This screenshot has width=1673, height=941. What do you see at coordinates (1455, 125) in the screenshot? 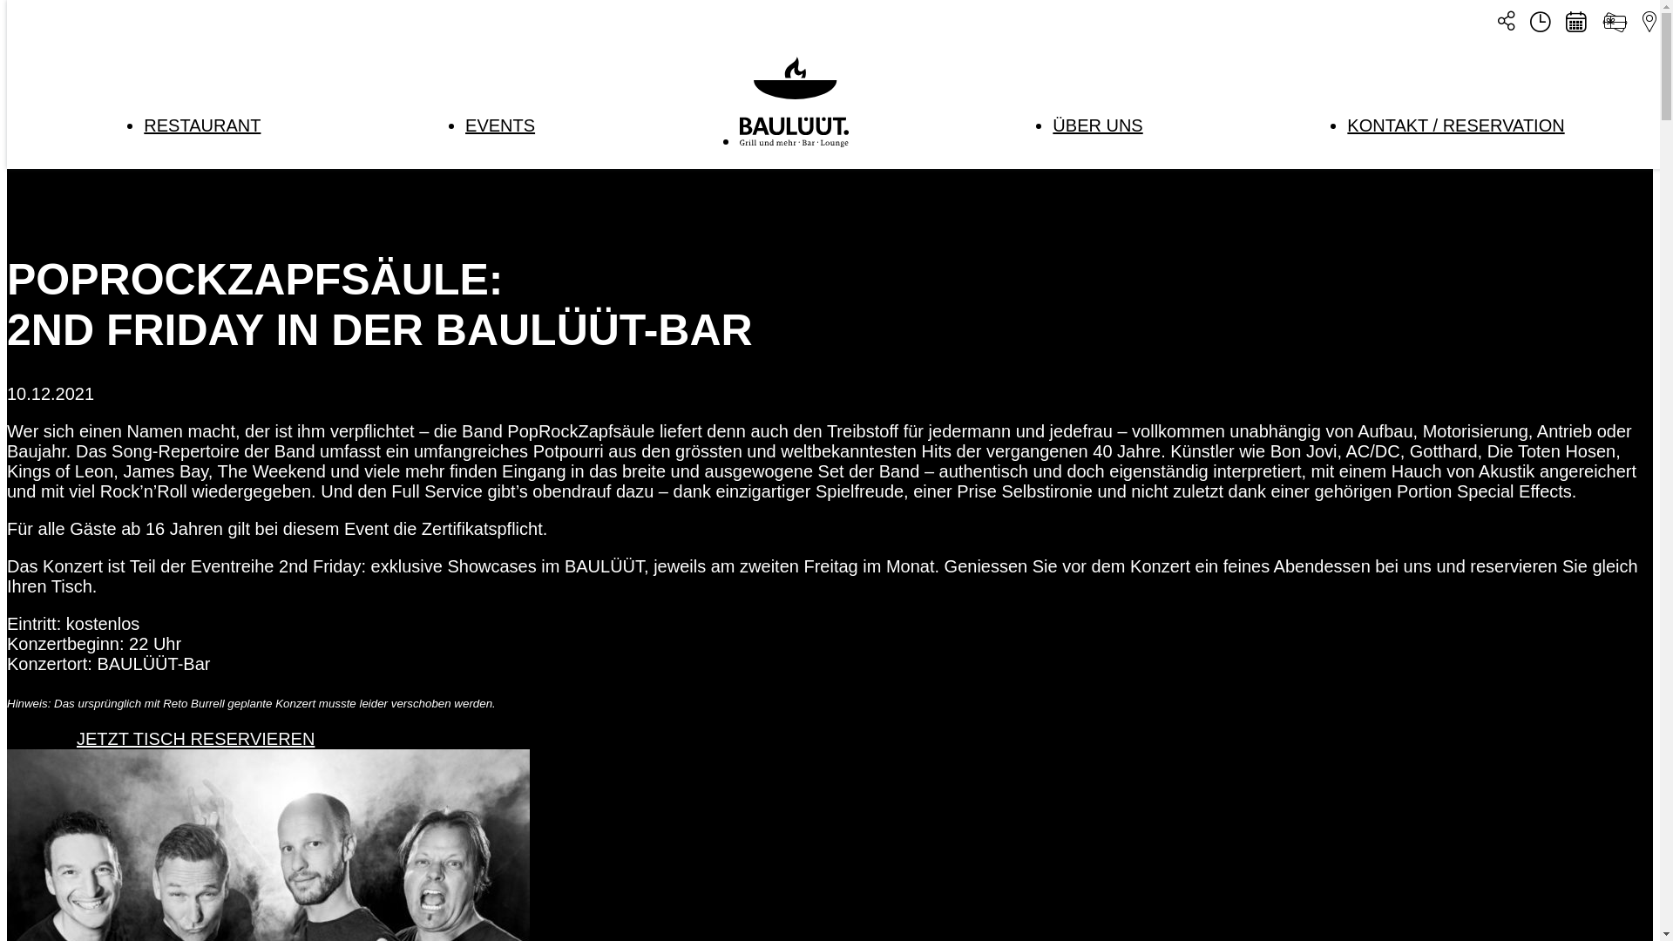
I see `KONTAKT / RESERVATION` at bounding box center [1455, 125].